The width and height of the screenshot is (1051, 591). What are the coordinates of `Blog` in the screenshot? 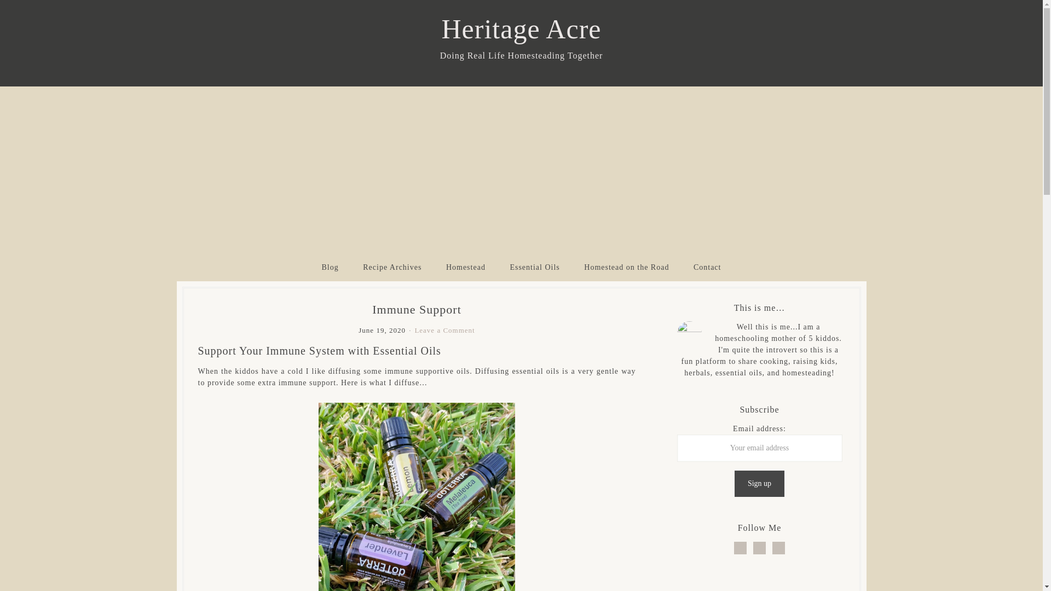 It's located at (331, 267).